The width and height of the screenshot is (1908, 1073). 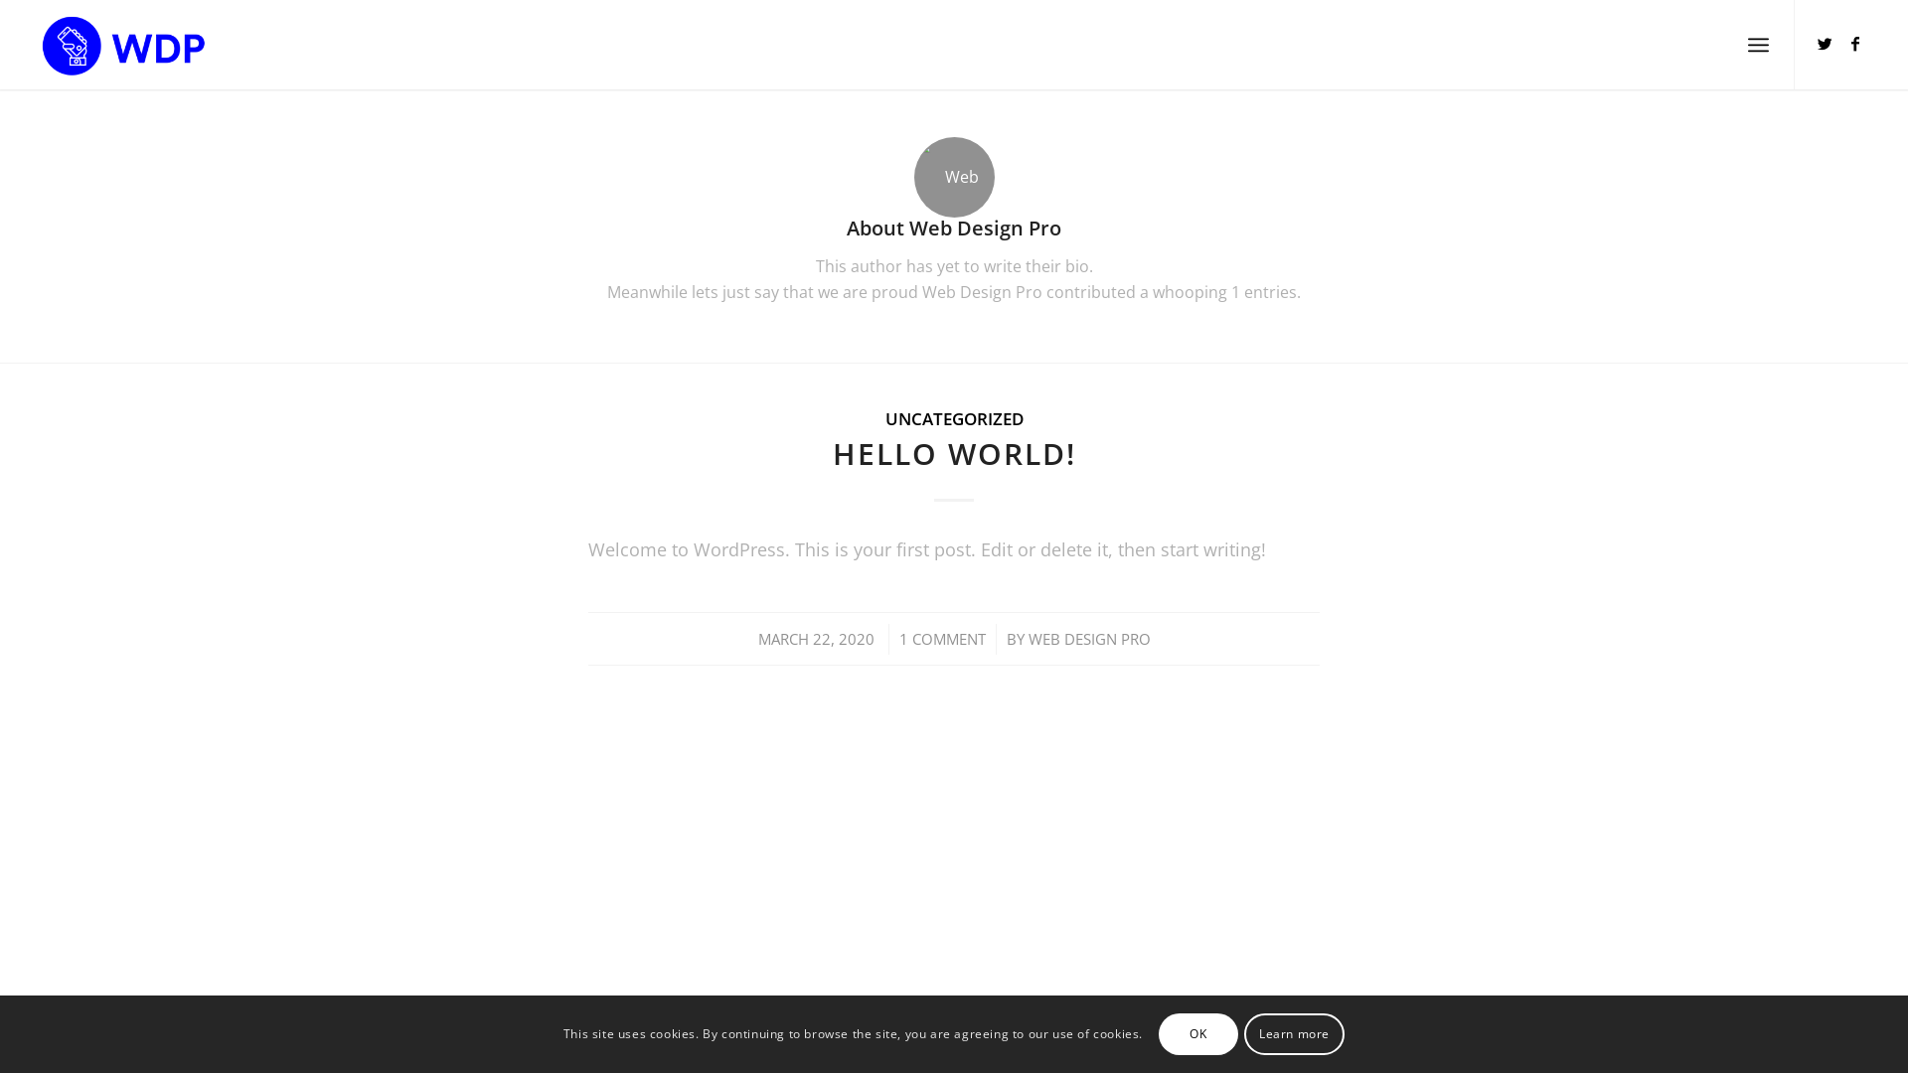 I want to click on 1 COMMENT, so click(x=942, y=639).